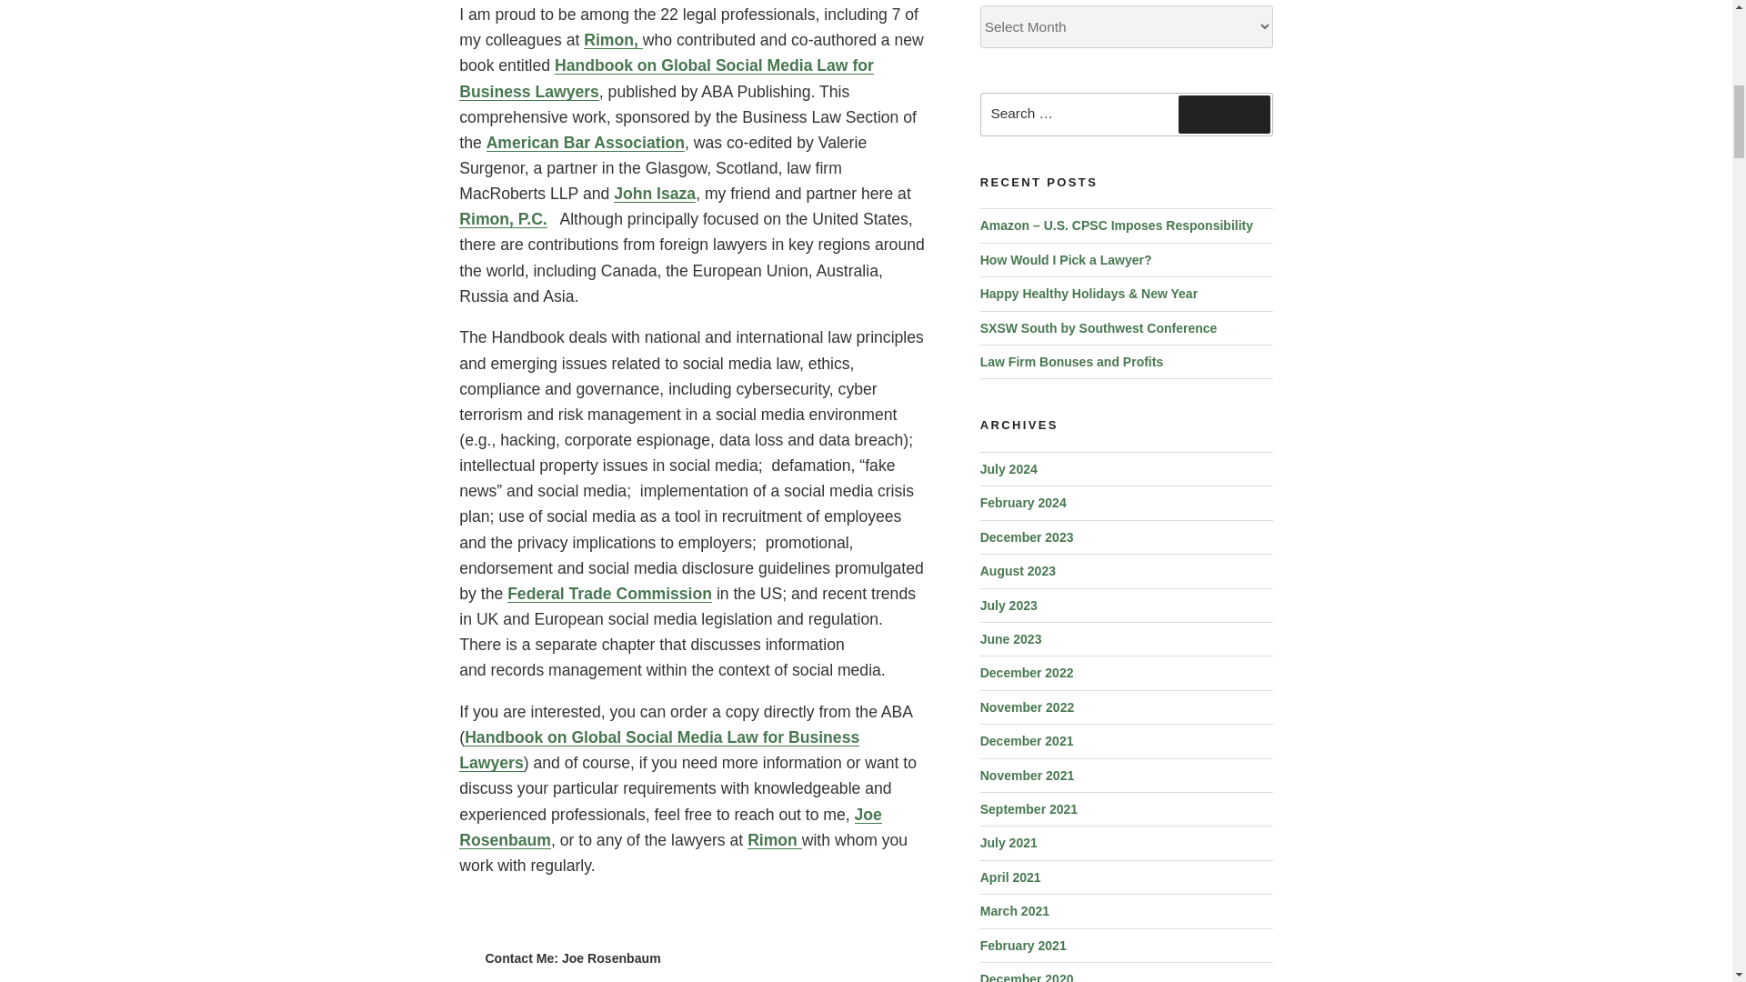 This screenshot has height=982, width=1746. I want to click on Rimon, , so click(613, 40).